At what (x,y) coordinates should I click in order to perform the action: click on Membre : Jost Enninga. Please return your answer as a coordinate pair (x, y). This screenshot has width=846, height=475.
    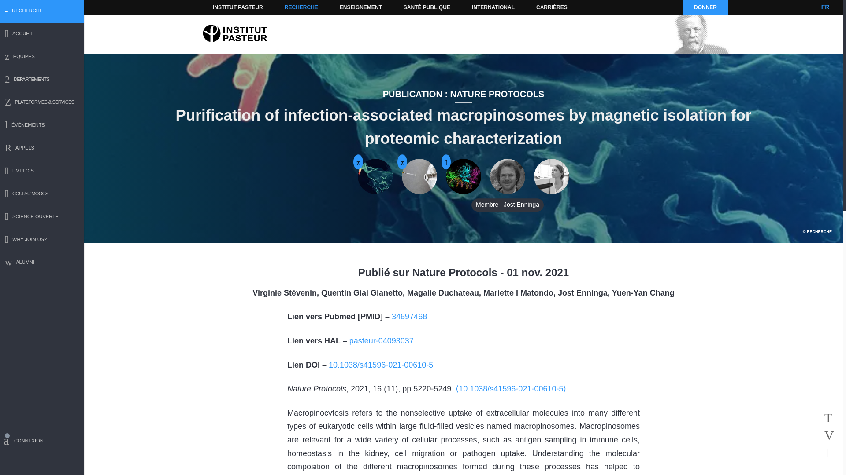
    Looking at the image, I should click on (508, 176).